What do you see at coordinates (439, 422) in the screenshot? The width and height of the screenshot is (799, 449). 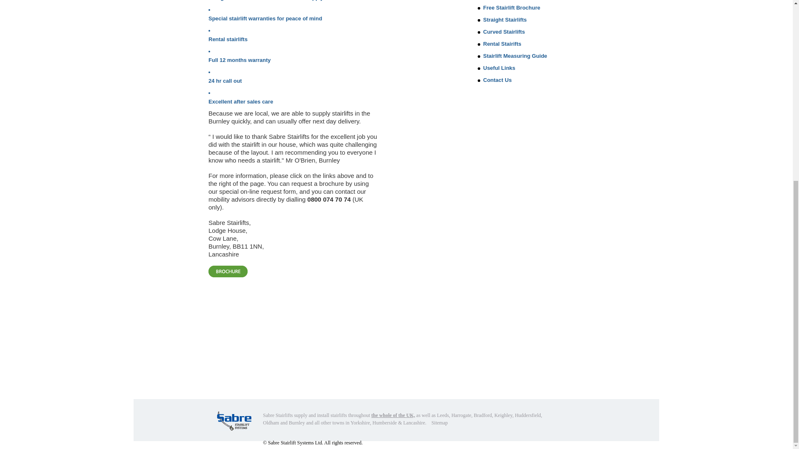 I see `Sitemap` at bounding box center [439, 422].